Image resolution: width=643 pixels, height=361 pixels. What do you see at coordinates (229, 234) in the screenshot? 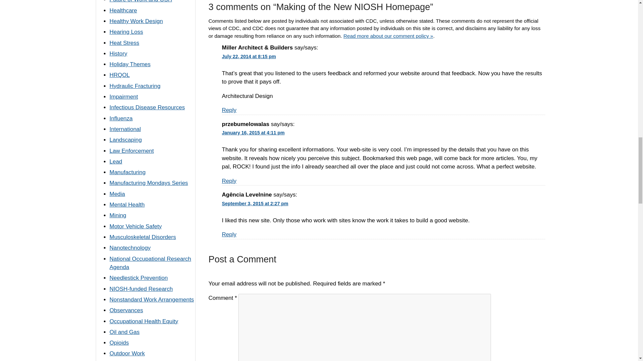
I see `Reply` at bounding box center [229, 234].